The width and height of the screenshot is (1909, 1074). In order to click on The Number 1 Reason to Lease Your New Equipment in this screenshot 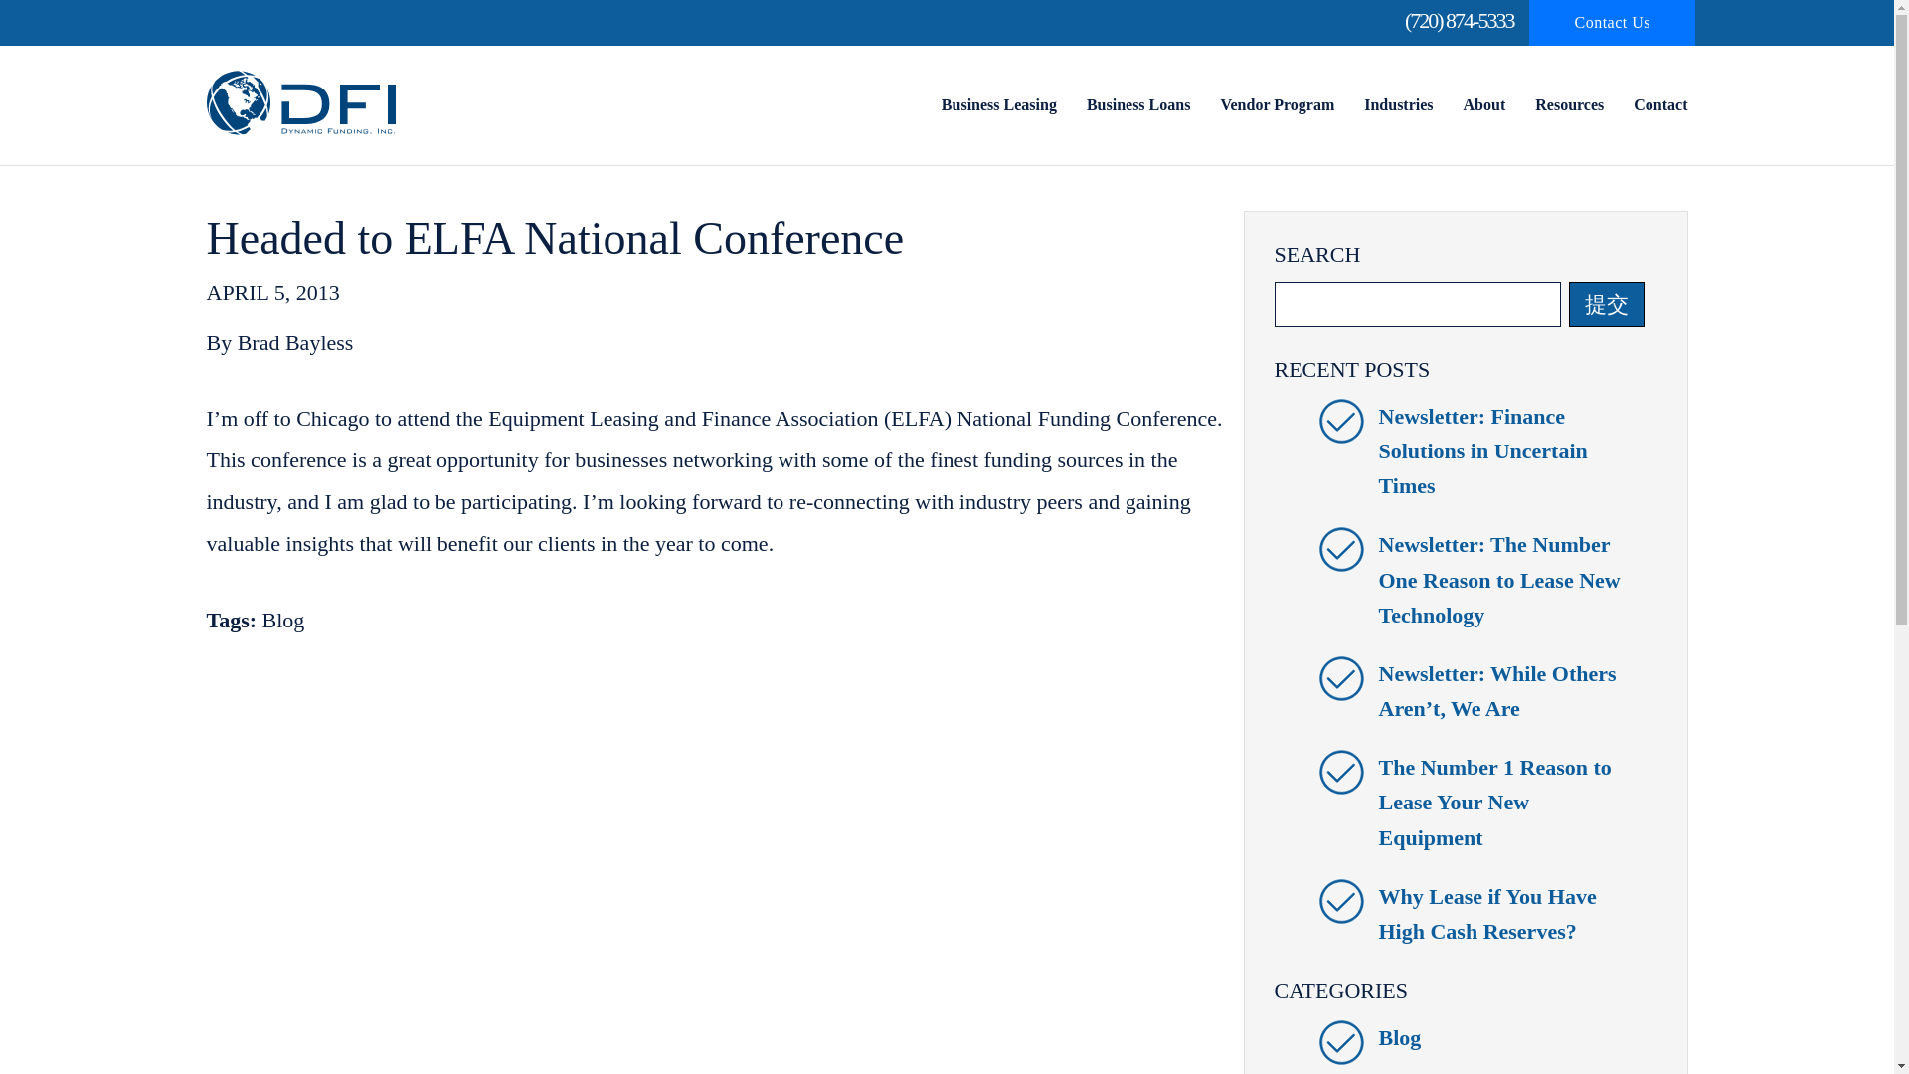, I will do `click(1494, 802)`.